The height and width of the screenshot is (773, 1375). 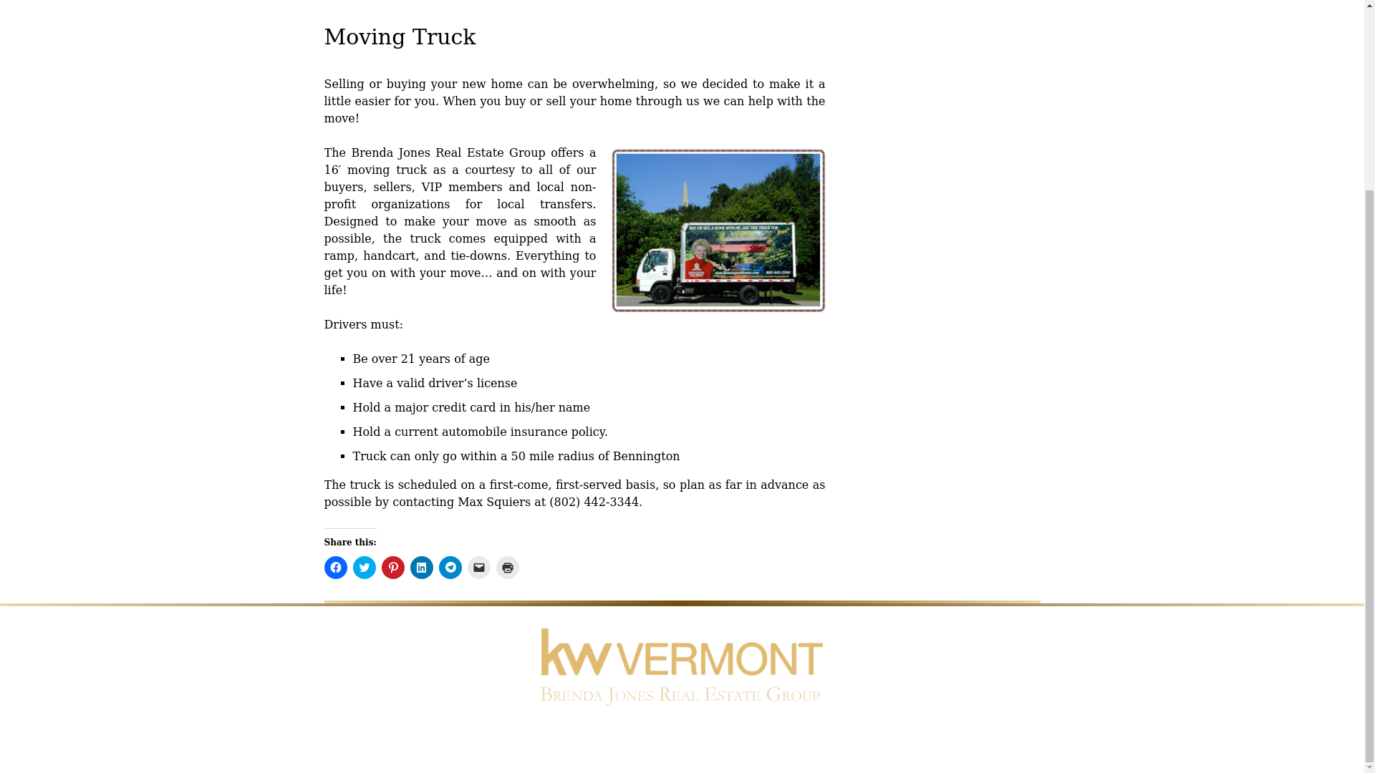 What do you see at coordinates (450, 567) in the screenshot?
I see `Click to share on Telegram` at bounding box center [450, 567].